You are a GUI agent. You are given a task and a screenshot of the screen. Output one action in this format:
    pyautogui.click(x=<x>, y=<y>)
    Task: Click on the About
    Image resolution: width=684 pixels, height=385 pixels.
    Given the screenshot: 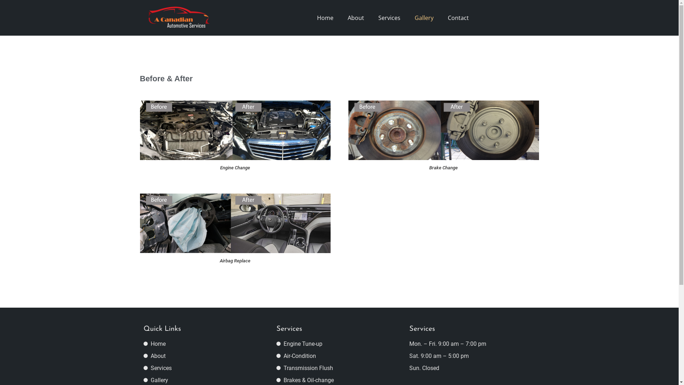 What is the action you would take?
    pyautogui.click(x=206, y=356)
    